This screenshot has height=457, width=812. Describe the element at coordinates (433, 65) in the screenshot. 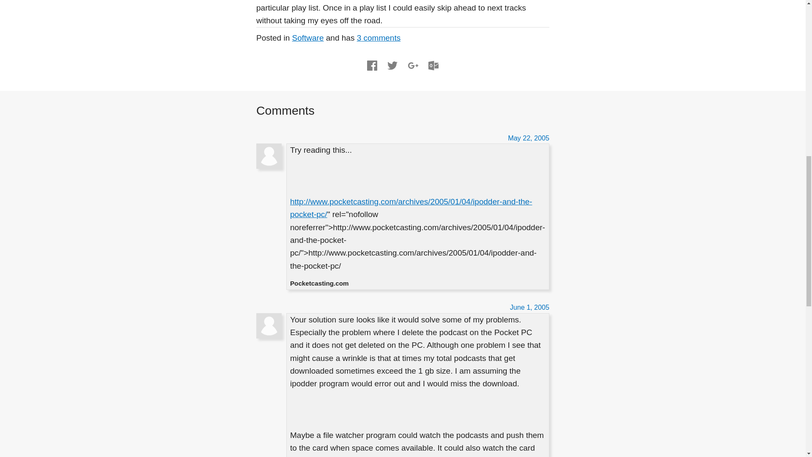

I see `Email` at that location.